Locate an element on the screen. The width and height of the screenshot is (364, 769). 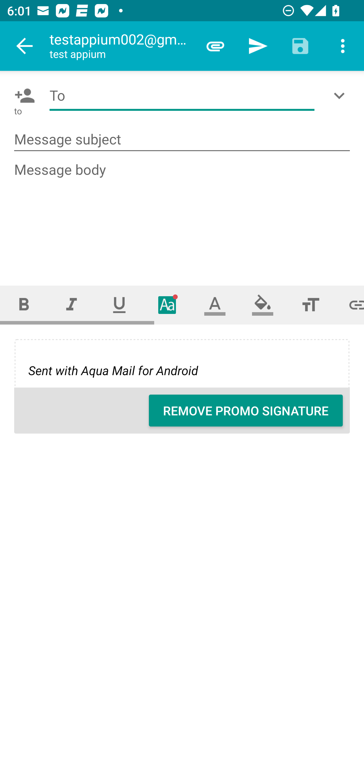
Underline is located at coordinates (119, 305).